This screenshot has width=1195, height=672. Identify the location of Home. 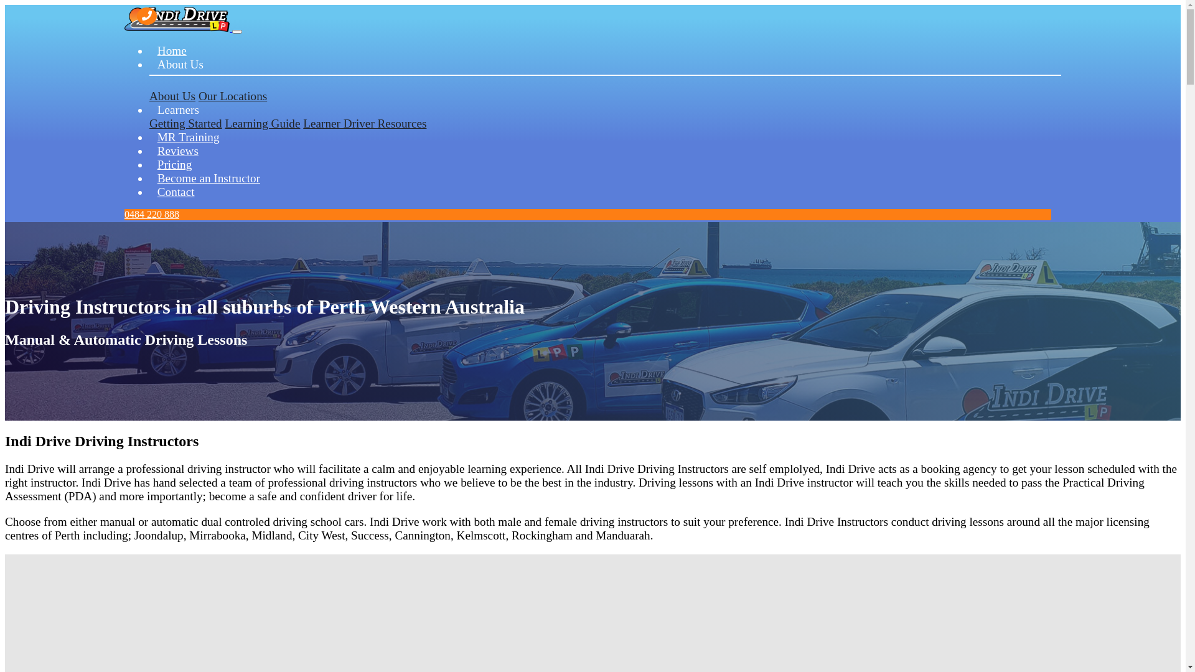
(172, 51).